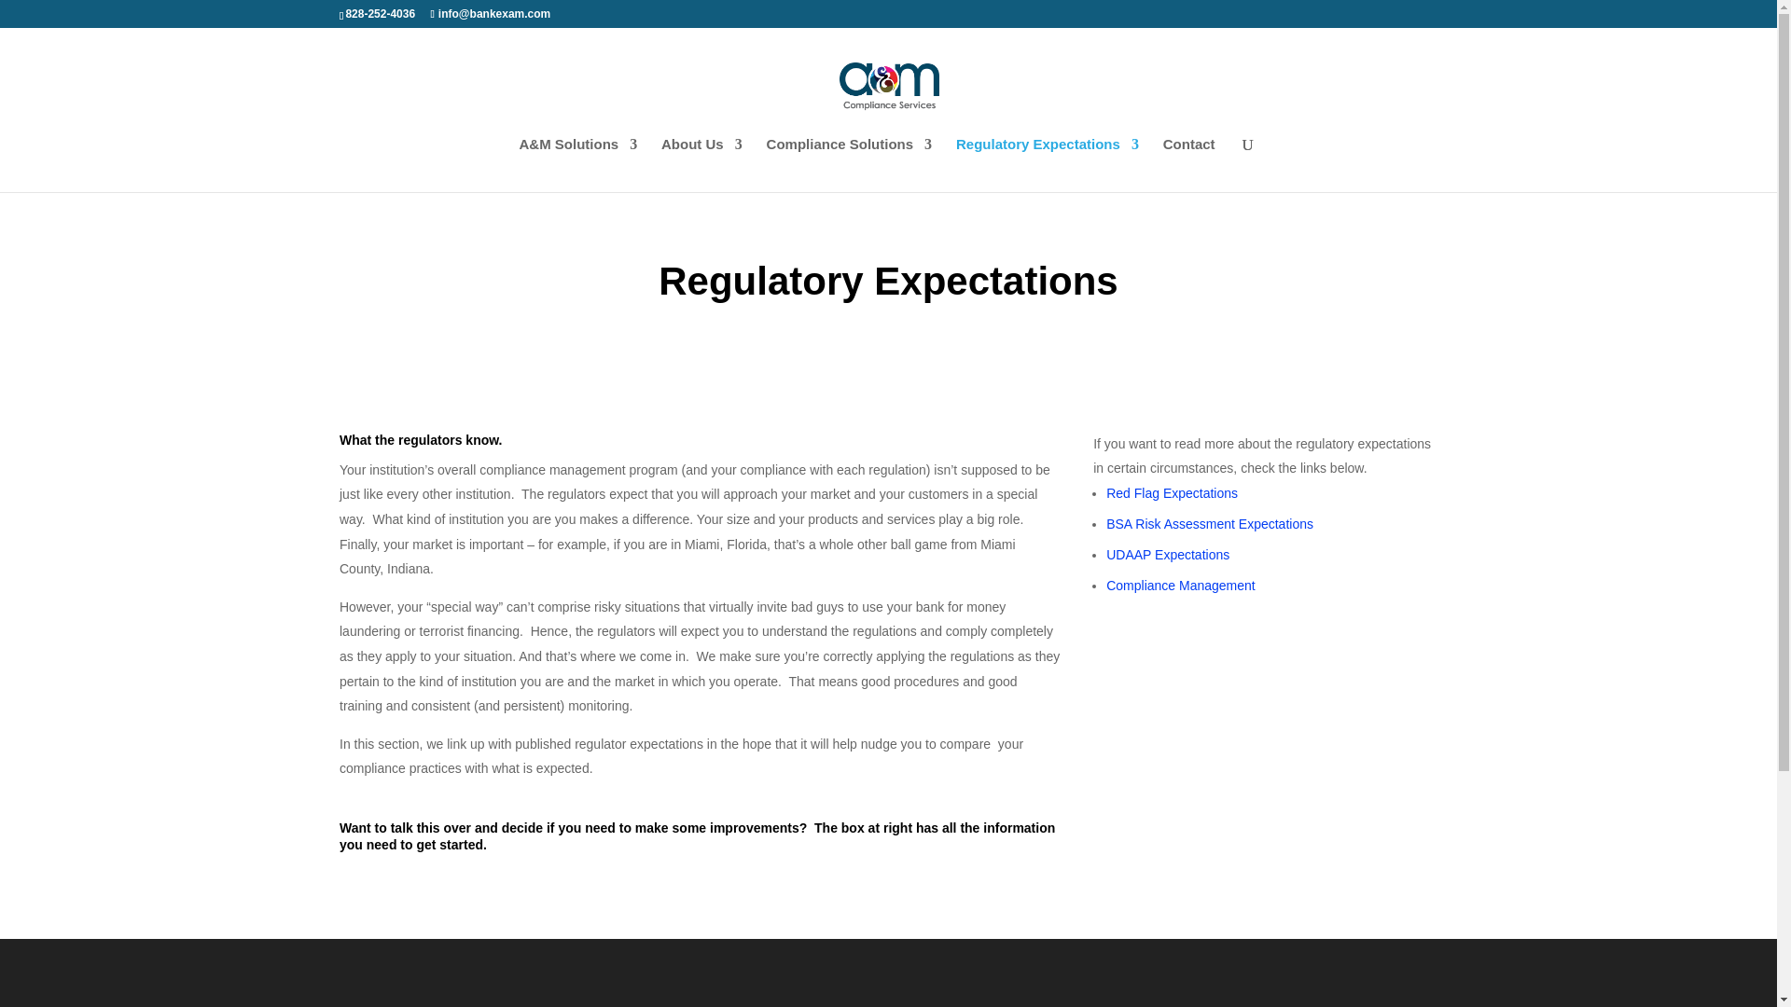 The height and width of the screenshot is (1007, 1791). Describe the element at coordinates (1260, 854) in the screenshot. I see `Or fill out the contact form.` at that location.